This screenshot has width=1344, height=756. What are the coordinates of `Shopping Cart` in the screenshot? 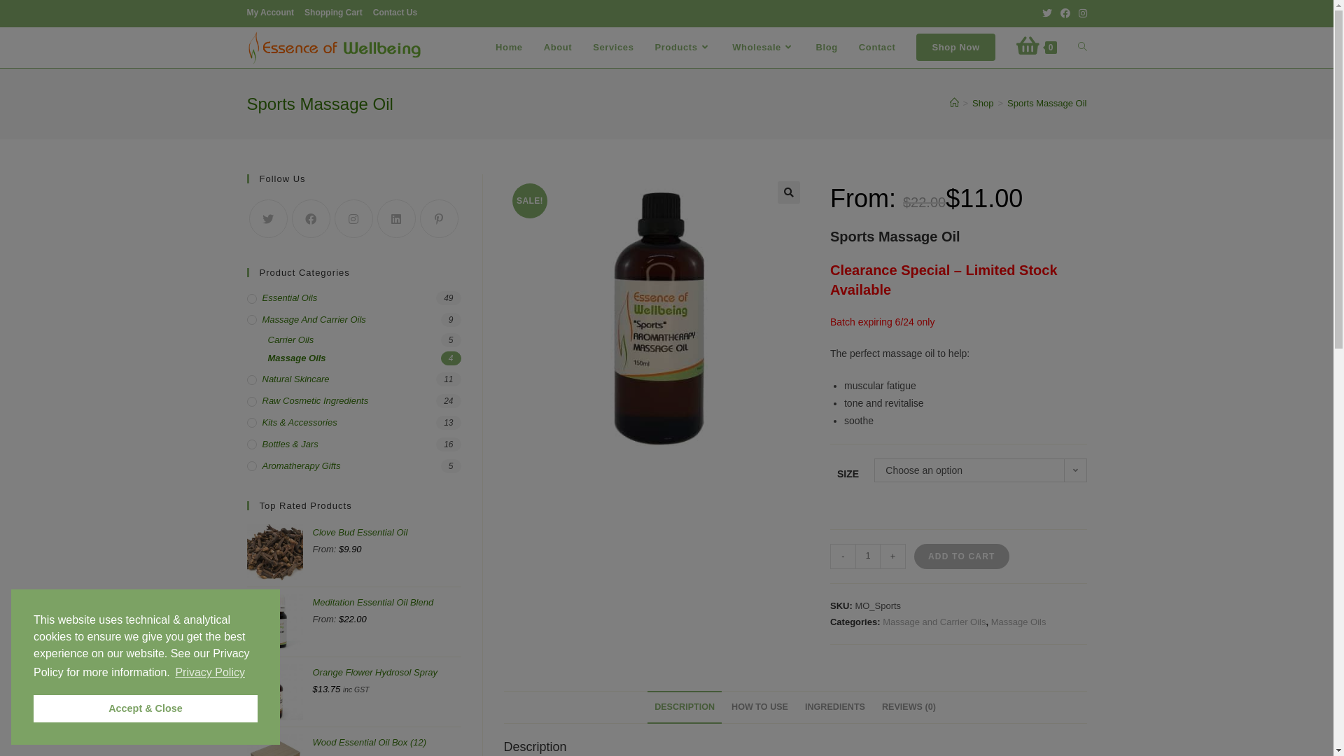 It's located at (333, 13).